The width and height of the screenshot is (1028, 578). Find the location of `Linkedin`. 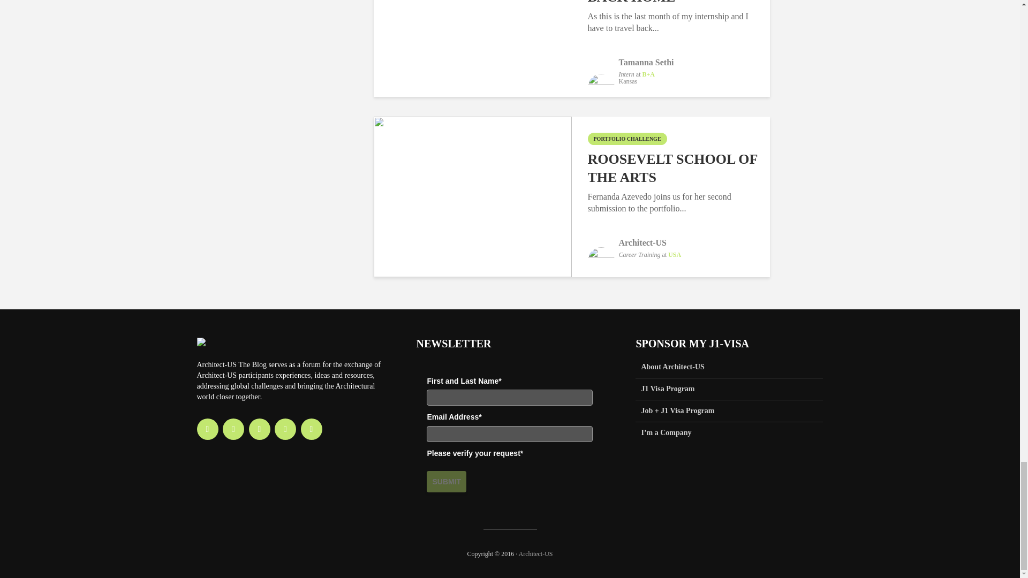

Linkedin is located at coordinates (259, 429).